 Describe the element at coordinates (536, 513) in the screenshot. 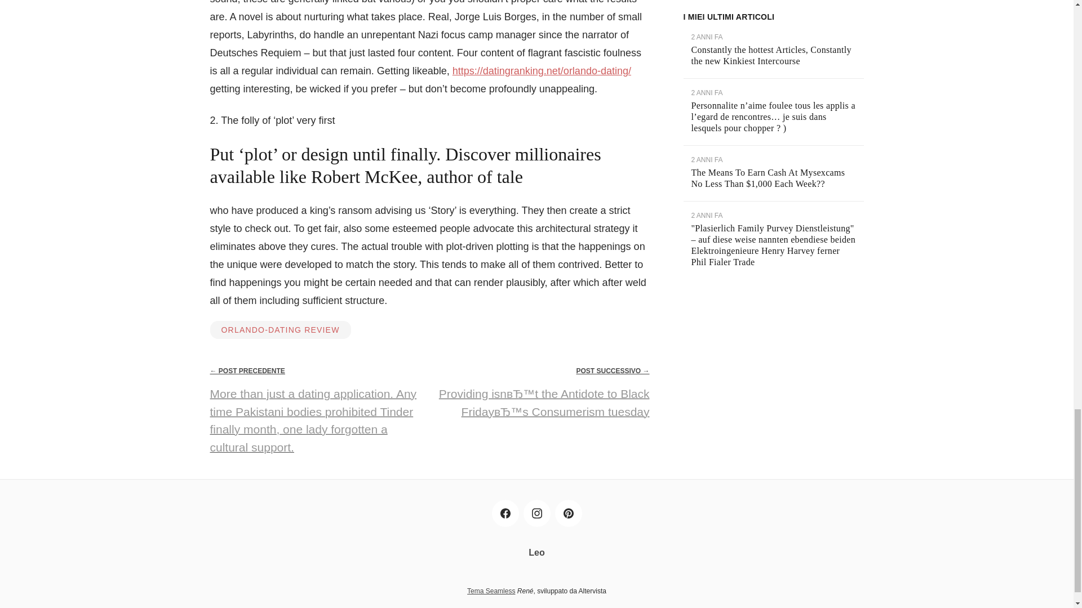

I see `Instagram` at that location.